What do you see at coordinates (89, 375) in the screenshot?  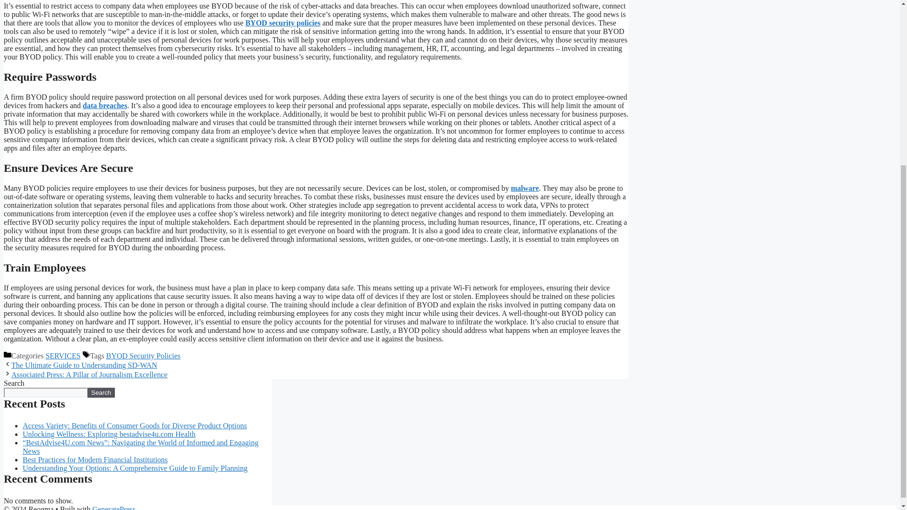 I see `Associated Press: A Pillar of Journalism Excellence` at bounding box center [89, 375].